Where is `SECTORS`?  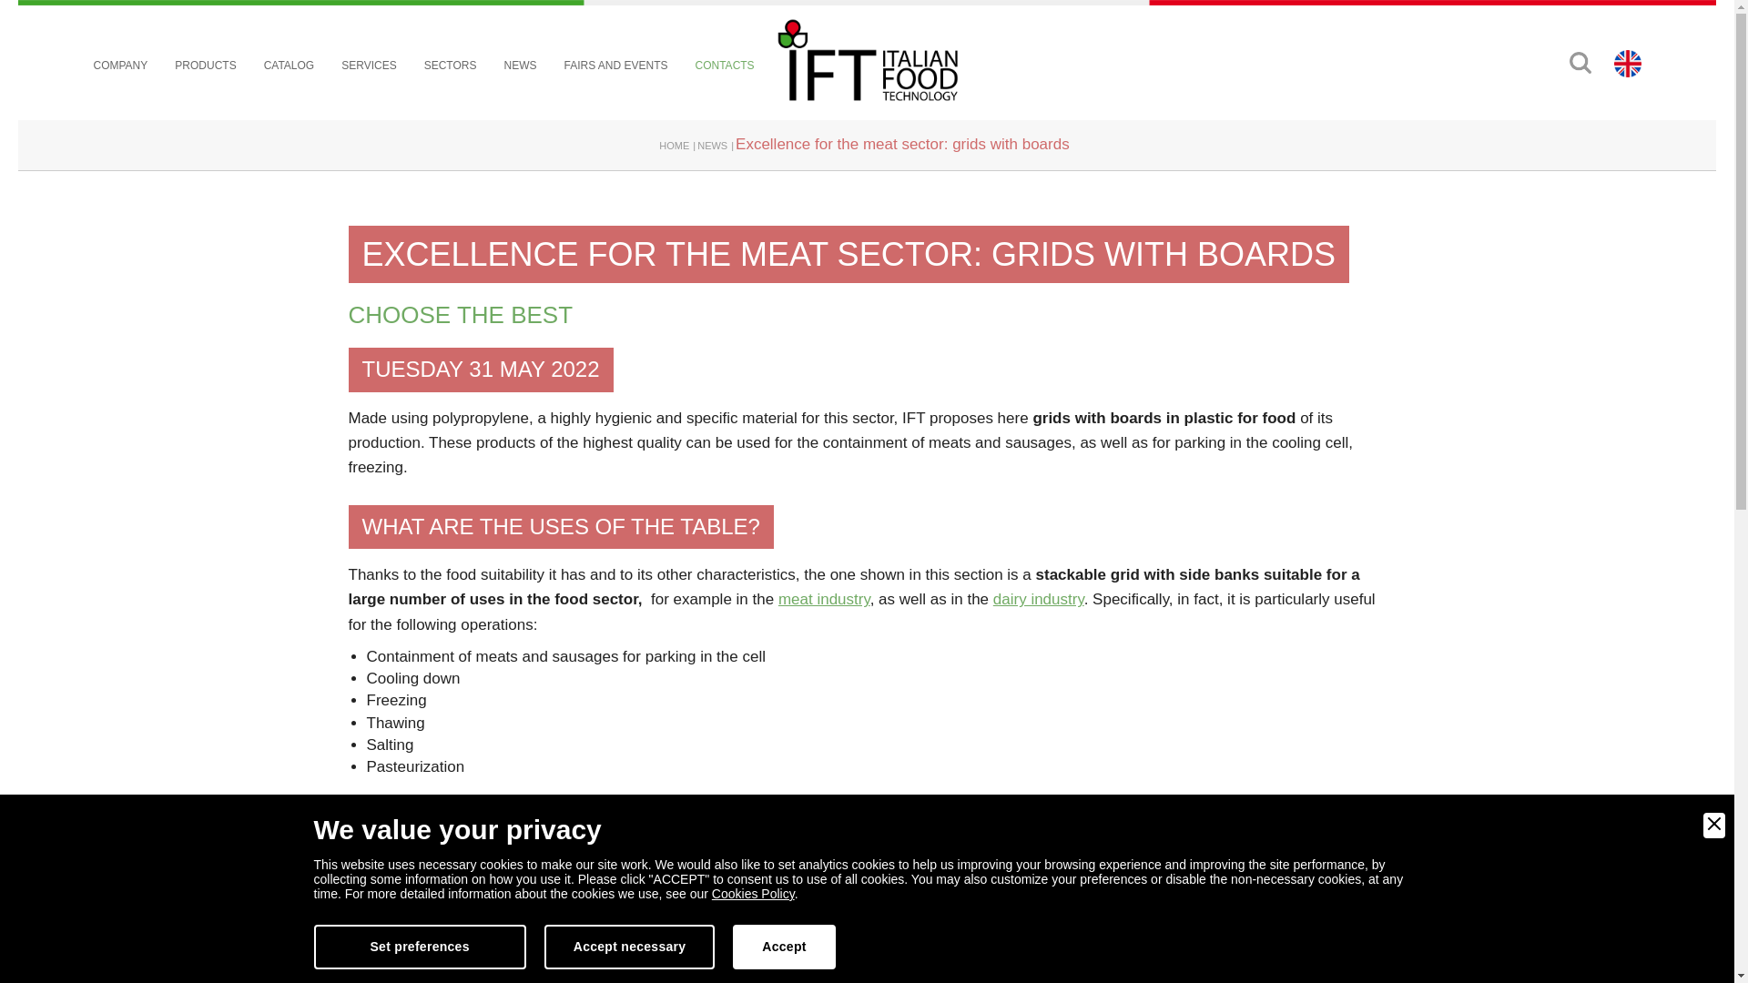
SECTORS is located at coordinates (451, 66).